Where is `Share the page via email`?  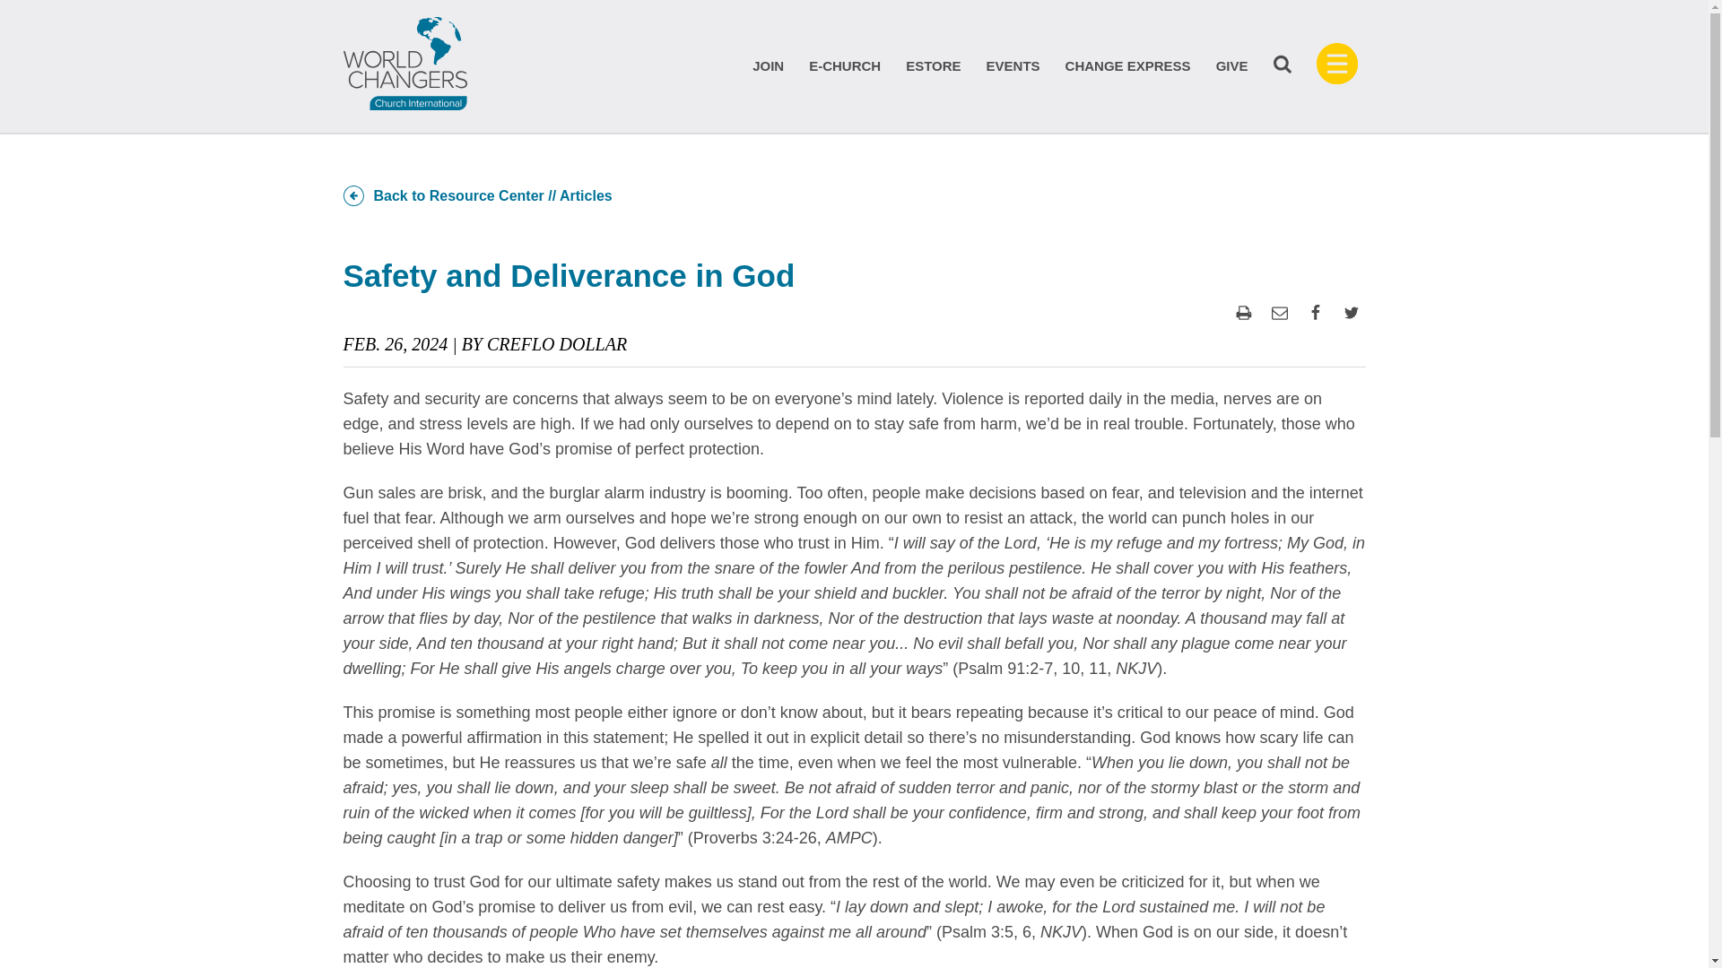
Share the page via email is located at coordinates (1278, 312).